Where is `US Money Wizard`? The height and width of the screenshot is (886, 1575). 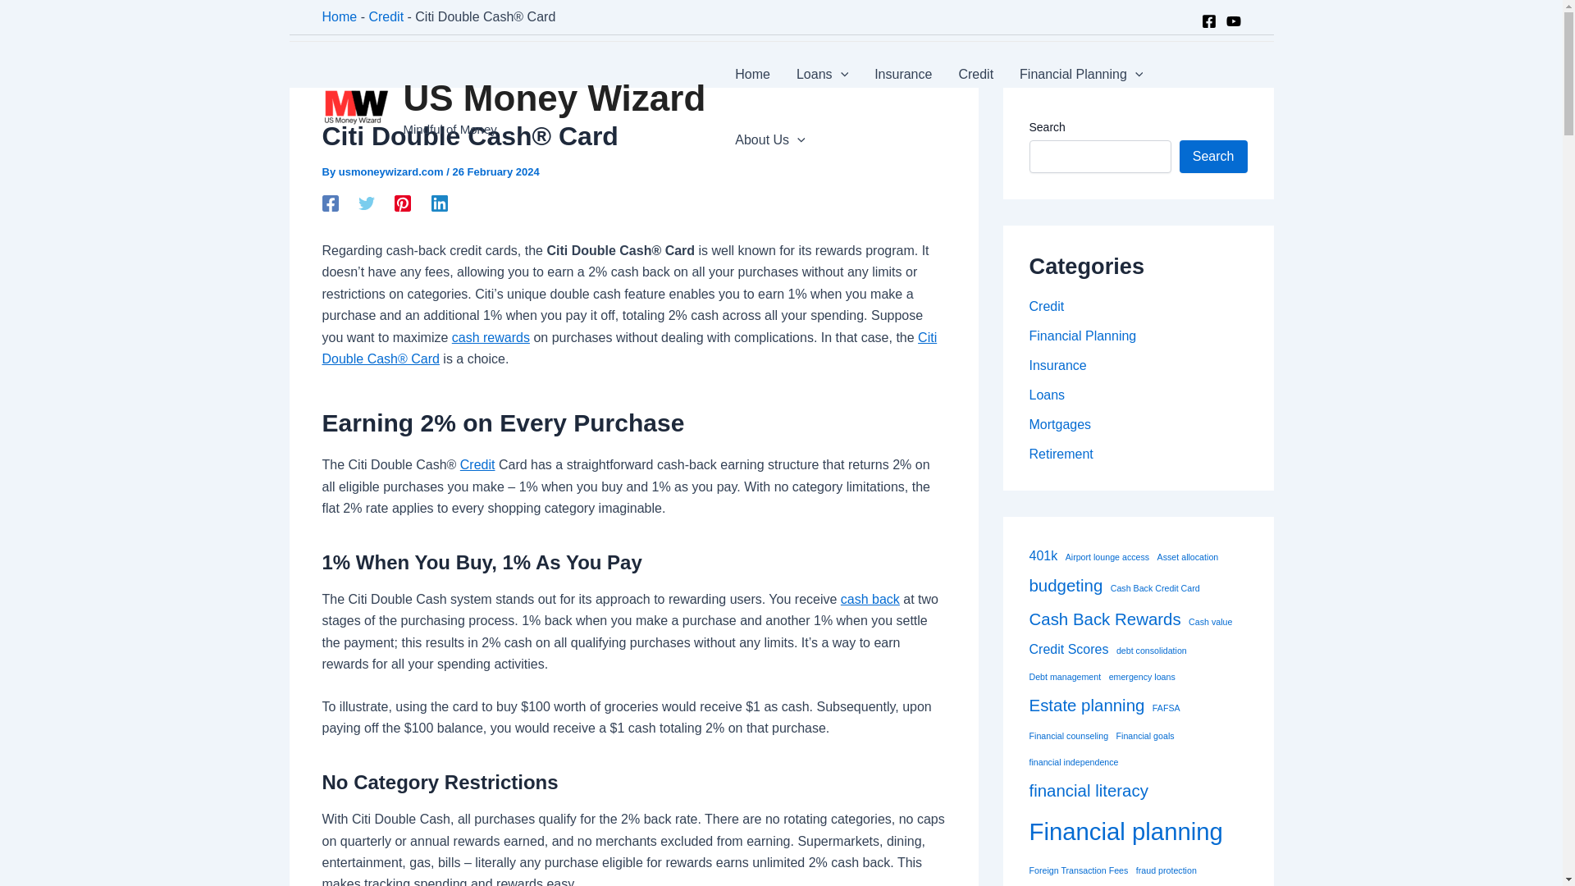 US Money Wizard is located at coordinates (555, 98).